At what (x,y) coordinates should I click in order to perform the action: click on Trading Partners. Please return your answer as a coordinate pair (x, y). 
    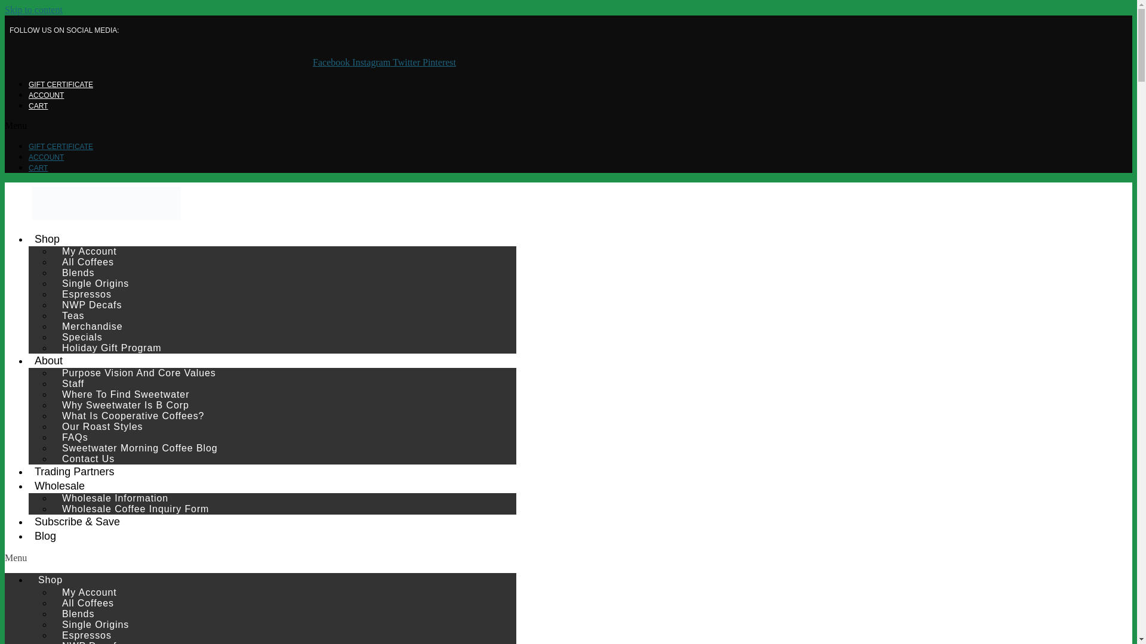
    Looking at the image, I should click on (74, 471).